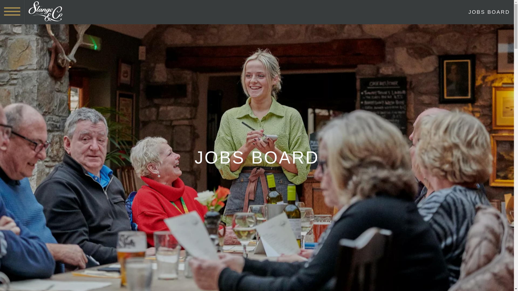 Image resolution: width=518 pixels, height=291 pixels. Describe the element at coordinates (489, 12) in the screenshot. I see `JOBS BOARD` at that location.